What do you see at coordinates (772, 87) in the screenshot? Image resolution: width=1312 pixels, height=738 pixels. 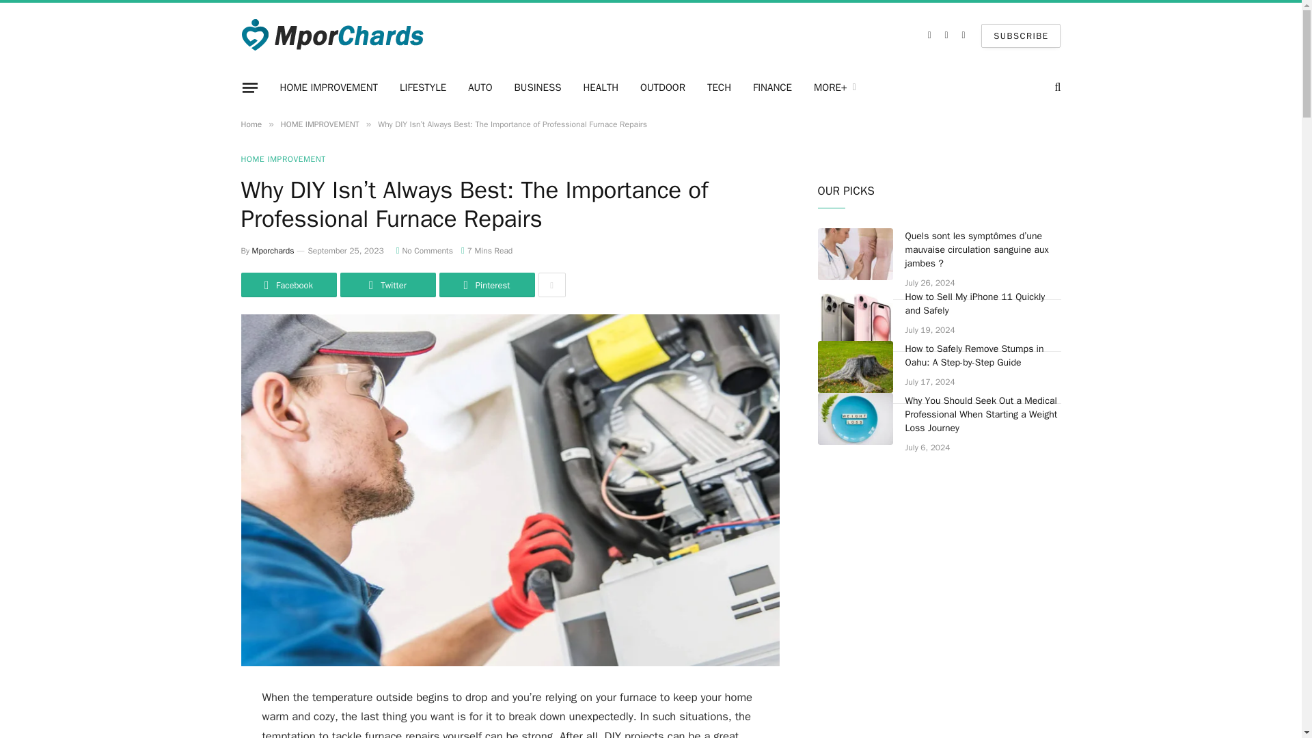 I see `FINANCE` at bounding box center [772, 87].